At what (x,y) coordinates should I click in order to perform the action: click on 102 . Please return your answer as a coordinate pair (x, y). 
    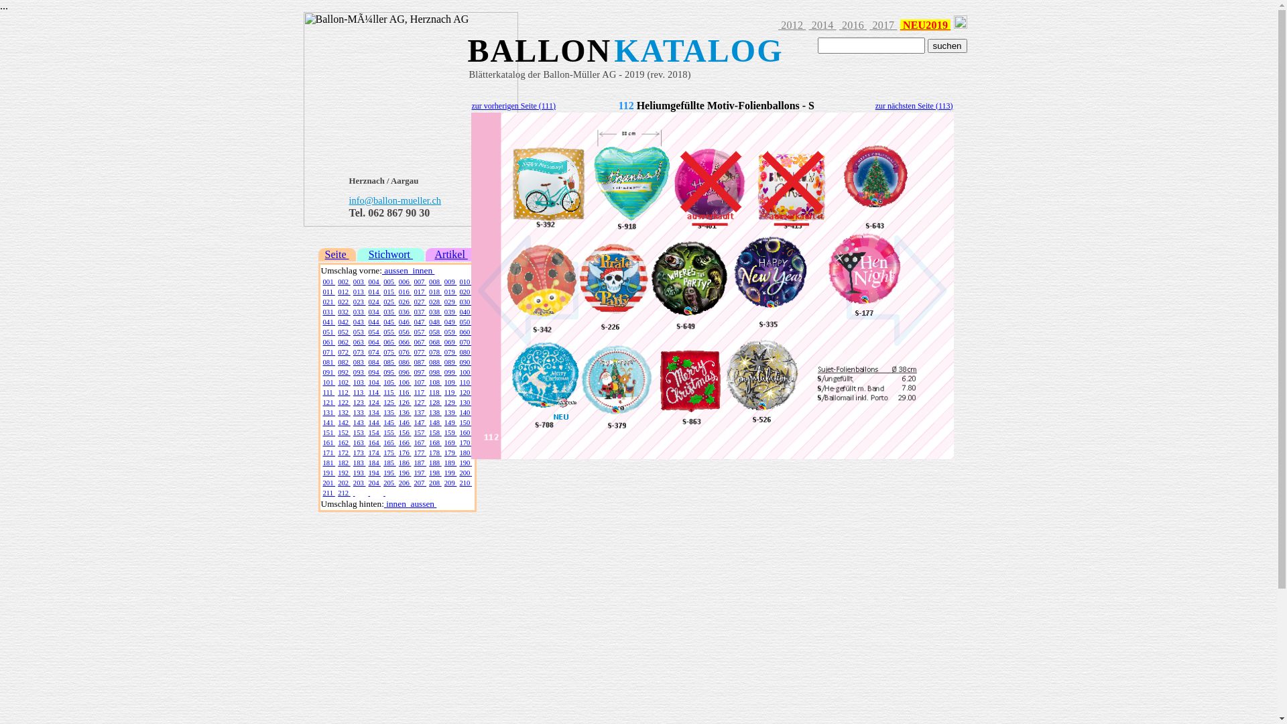
    Looking at the image, I should click on (345, 382).